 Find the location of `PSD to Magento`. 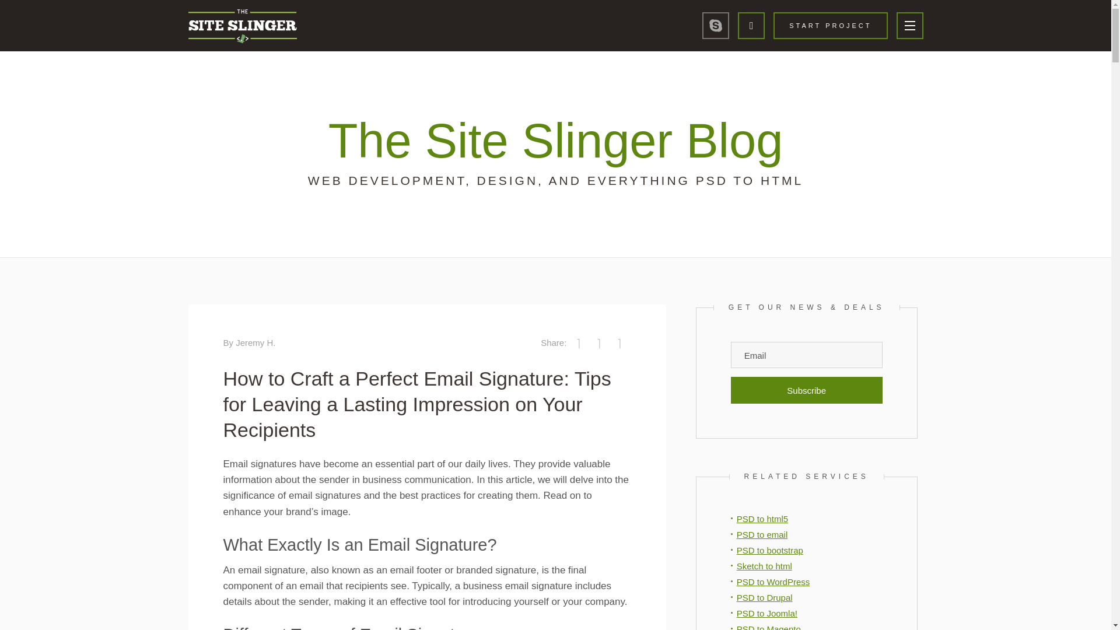

PSD to Magento is located at coordinates (769, 627).